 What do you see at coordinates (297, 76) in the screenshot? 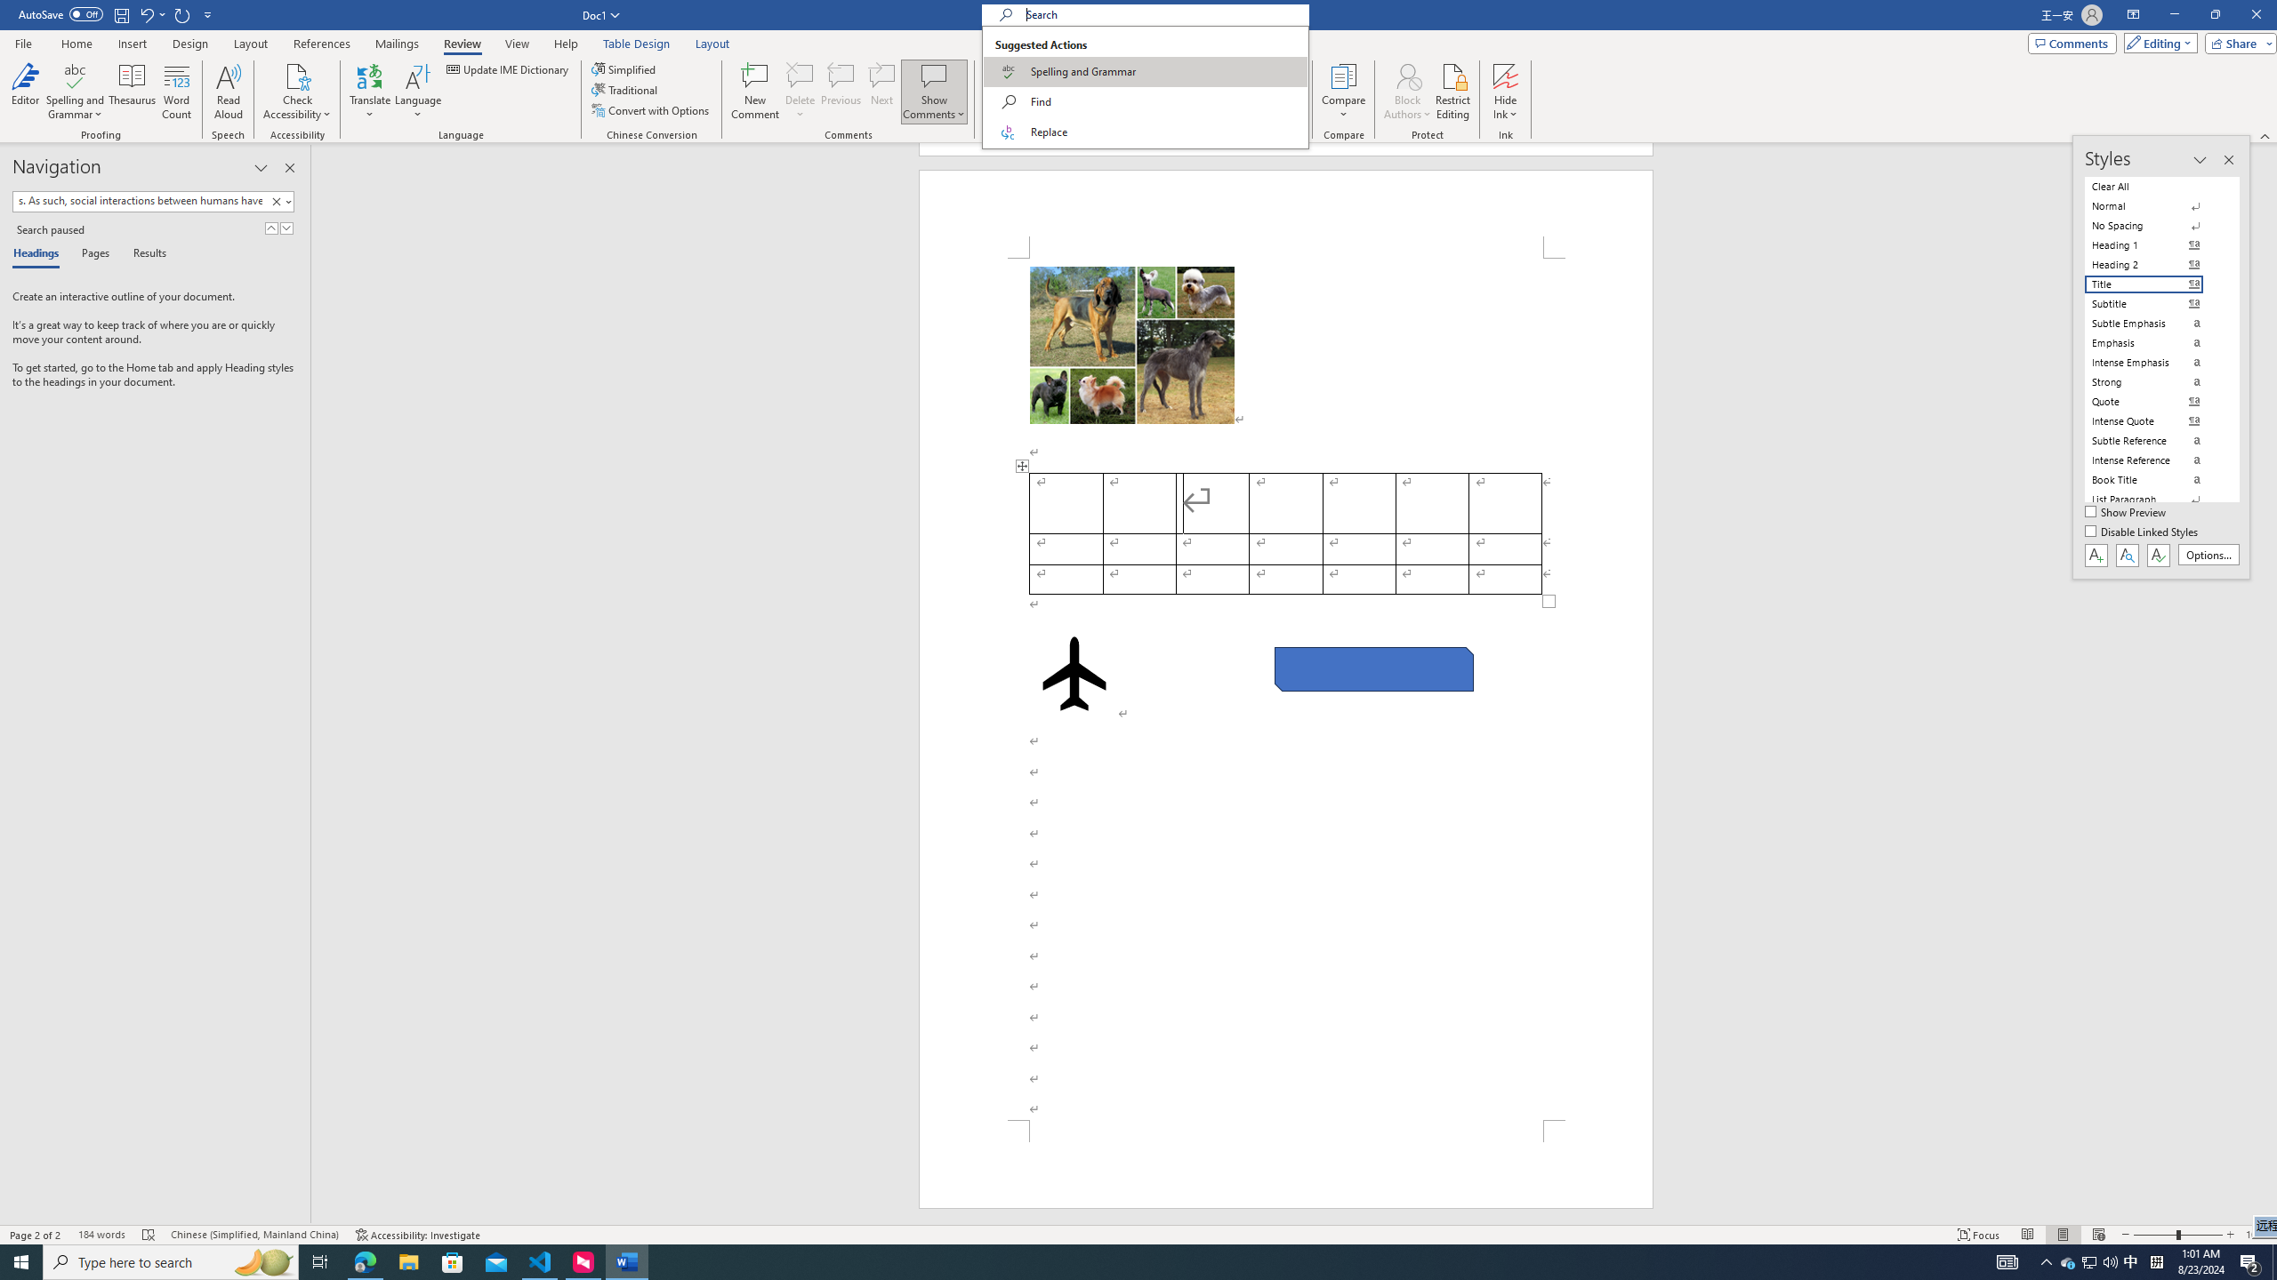
I see `Check Accessibility` at bounding box center [297, 76].